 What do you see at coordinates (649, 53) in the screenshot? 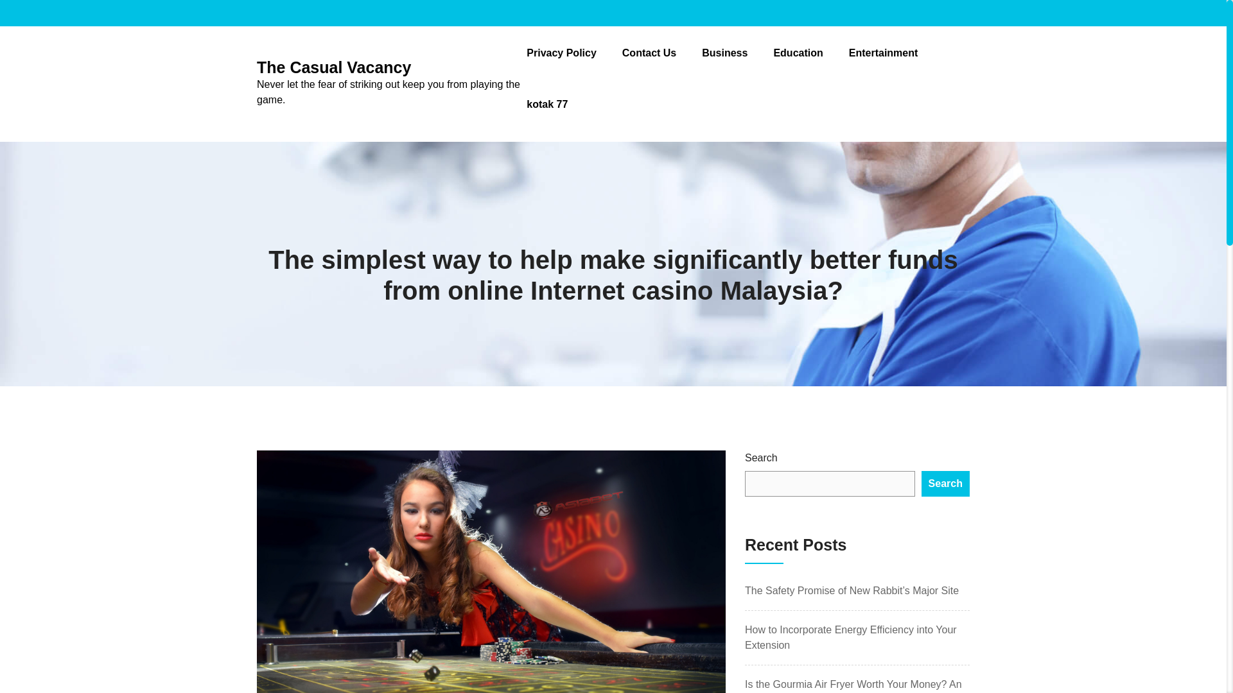
I see `Contact Us` at bounding box center [649, 53].